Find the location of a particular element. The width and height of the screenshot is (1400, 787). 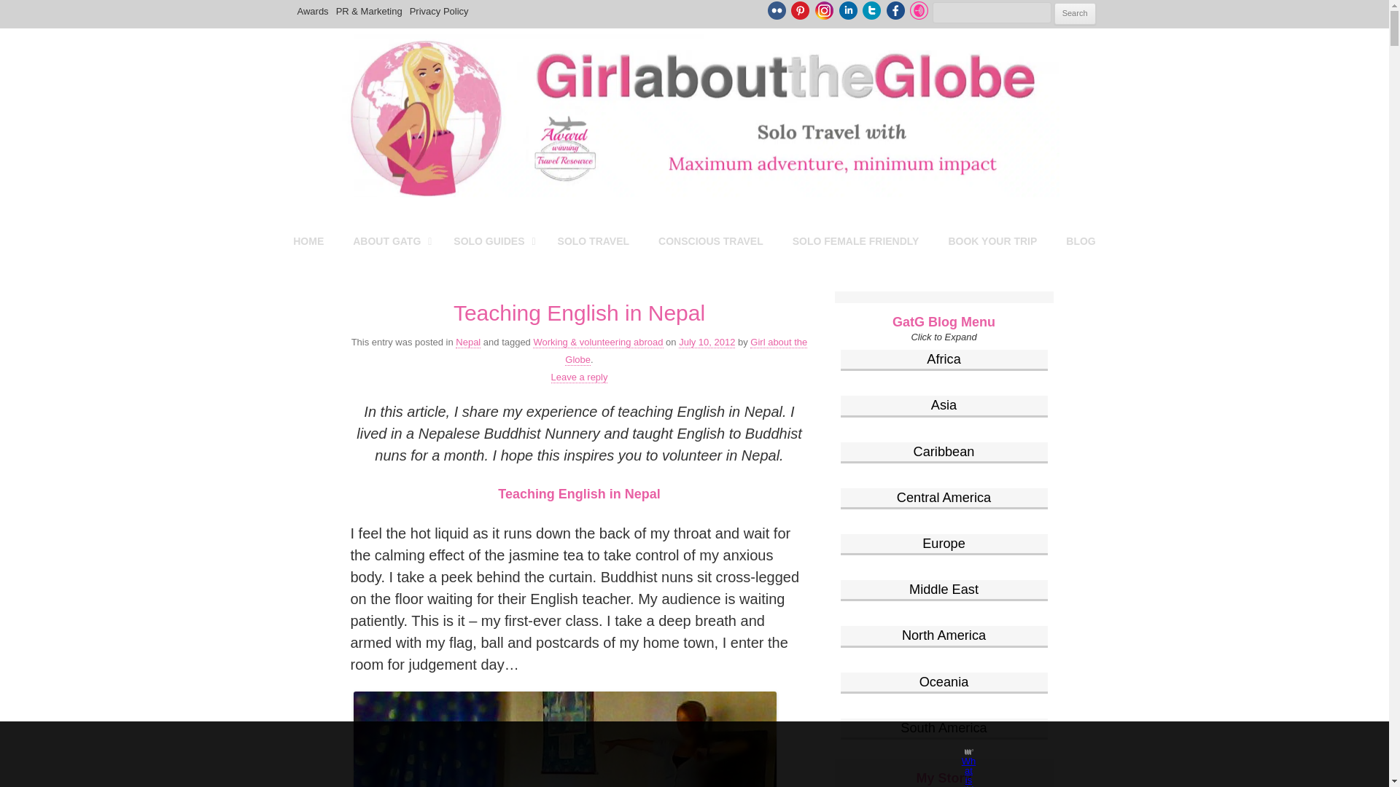

Privacy Policy is located at coordinates (439, 12).